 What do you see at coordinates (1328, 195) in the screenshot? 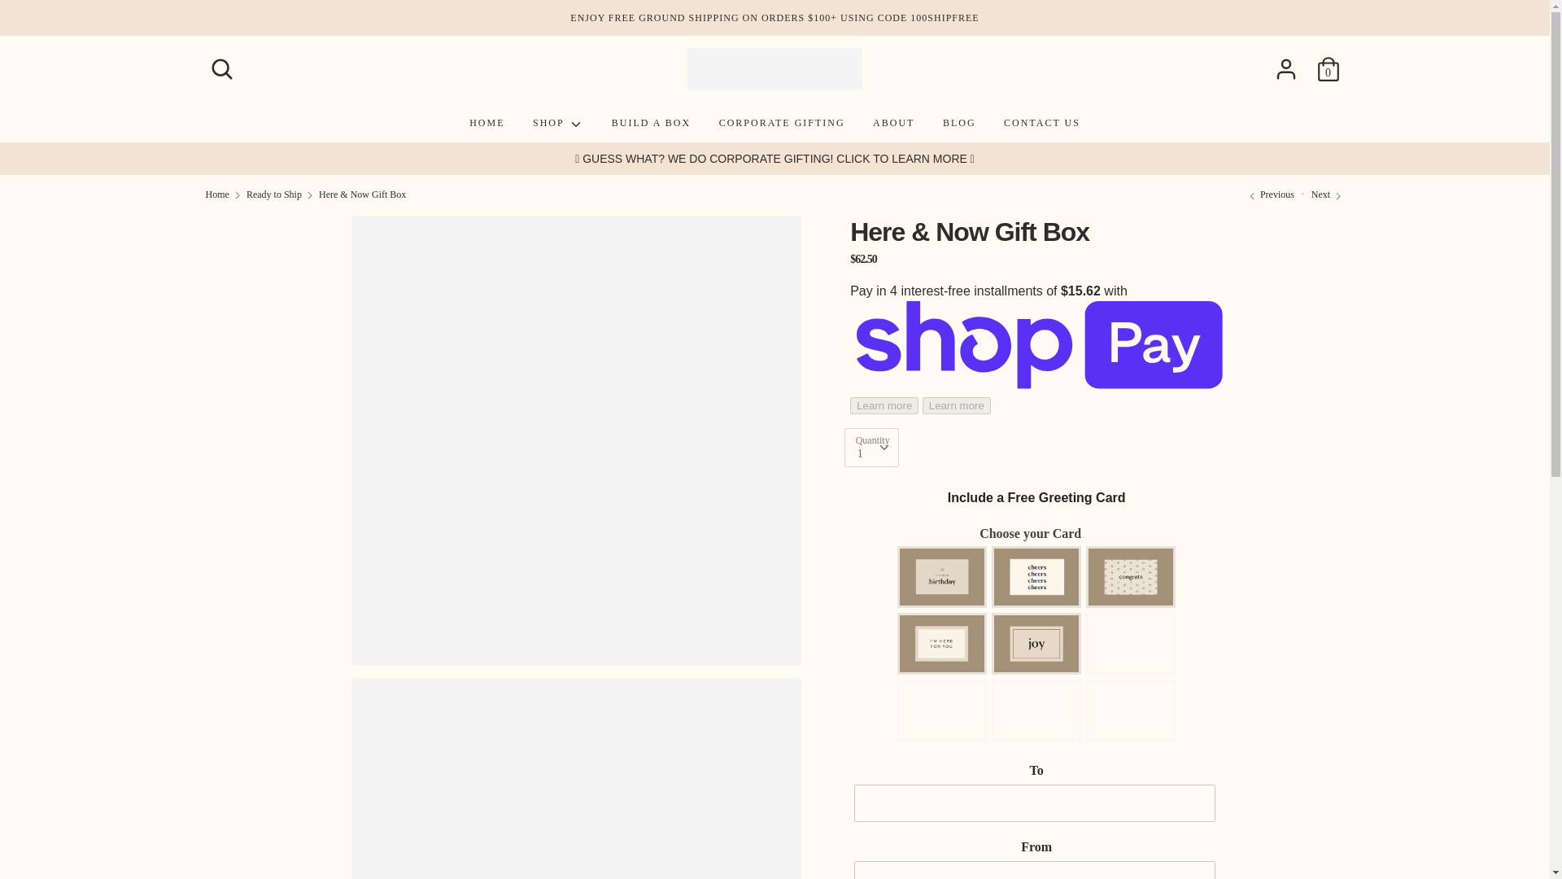
I see `Cool Gift Box` at bounding box center [1328, 195].